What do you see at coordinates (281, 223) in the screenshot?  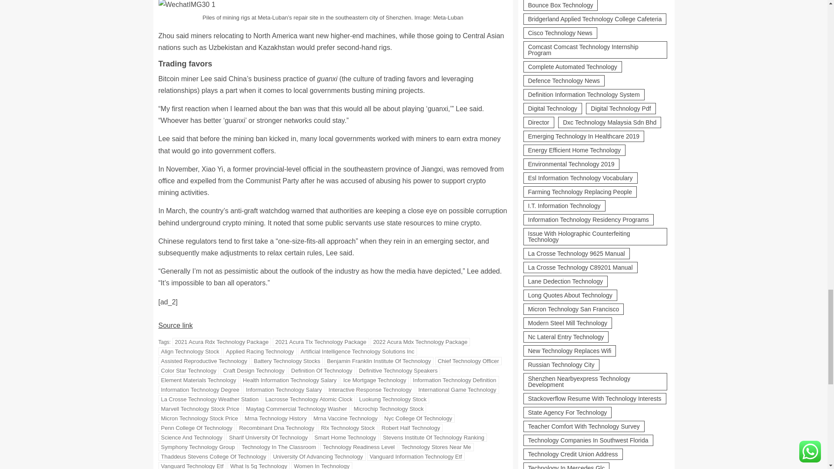 I see `noted` at bounding box center [281, 223].